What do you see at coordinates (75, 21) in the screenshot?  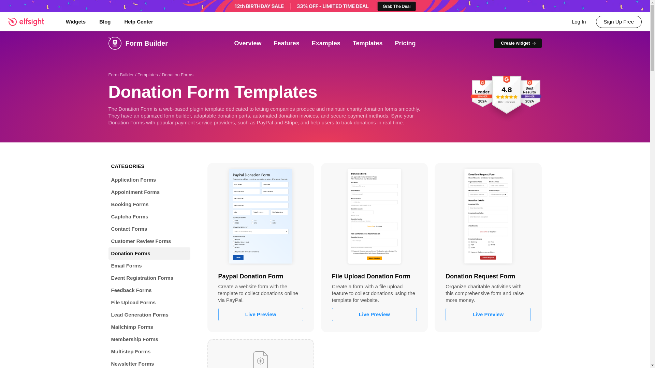 I see `Widgets` at bounding box center [75, 21].